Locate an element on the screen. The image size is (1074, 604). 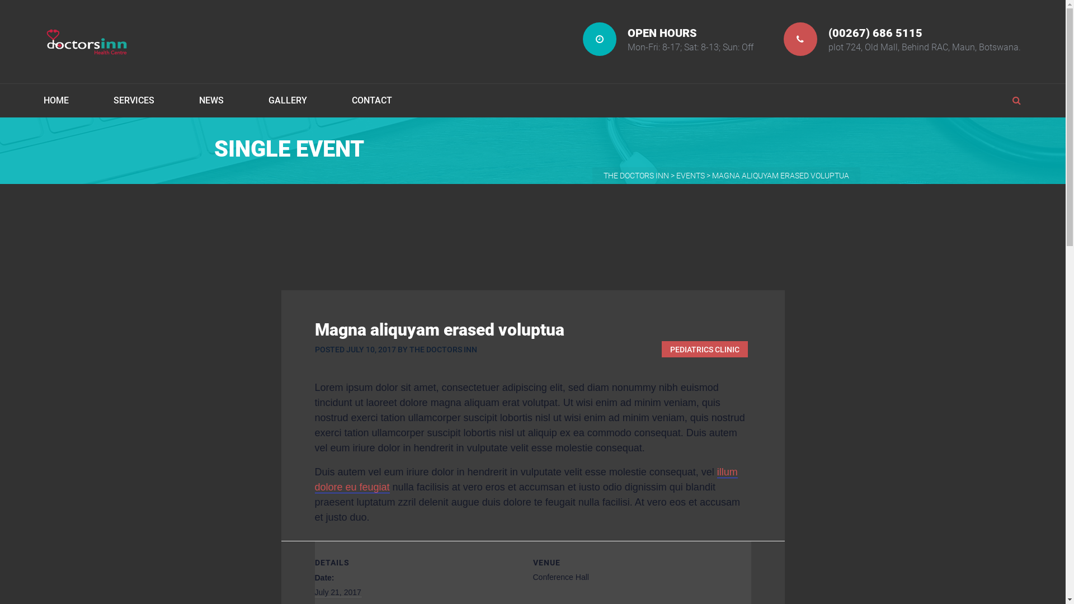
illum dolore eu feugiat is located at coordinates (526, 480).